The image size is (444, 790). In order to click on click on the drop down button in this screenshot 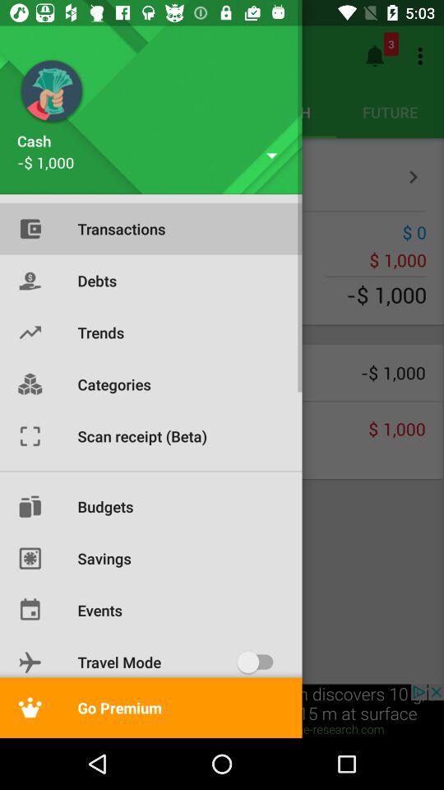, I will do `click(271, 155)`.